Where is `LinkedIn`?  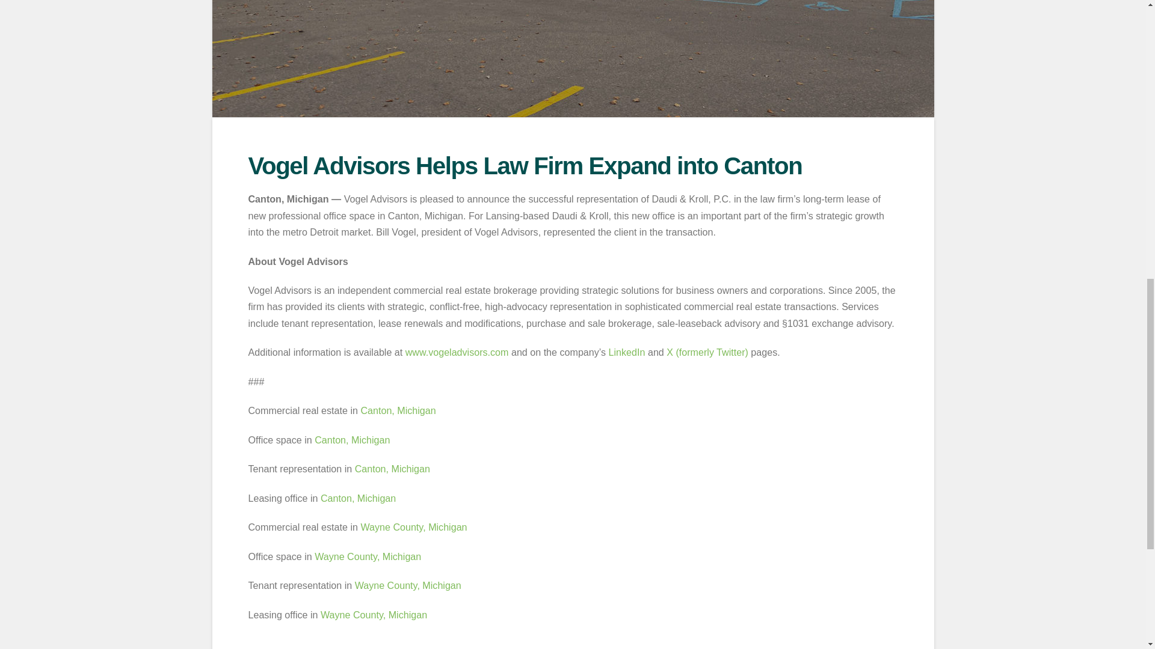 LinkedIn is located at coordinates (627, 352).